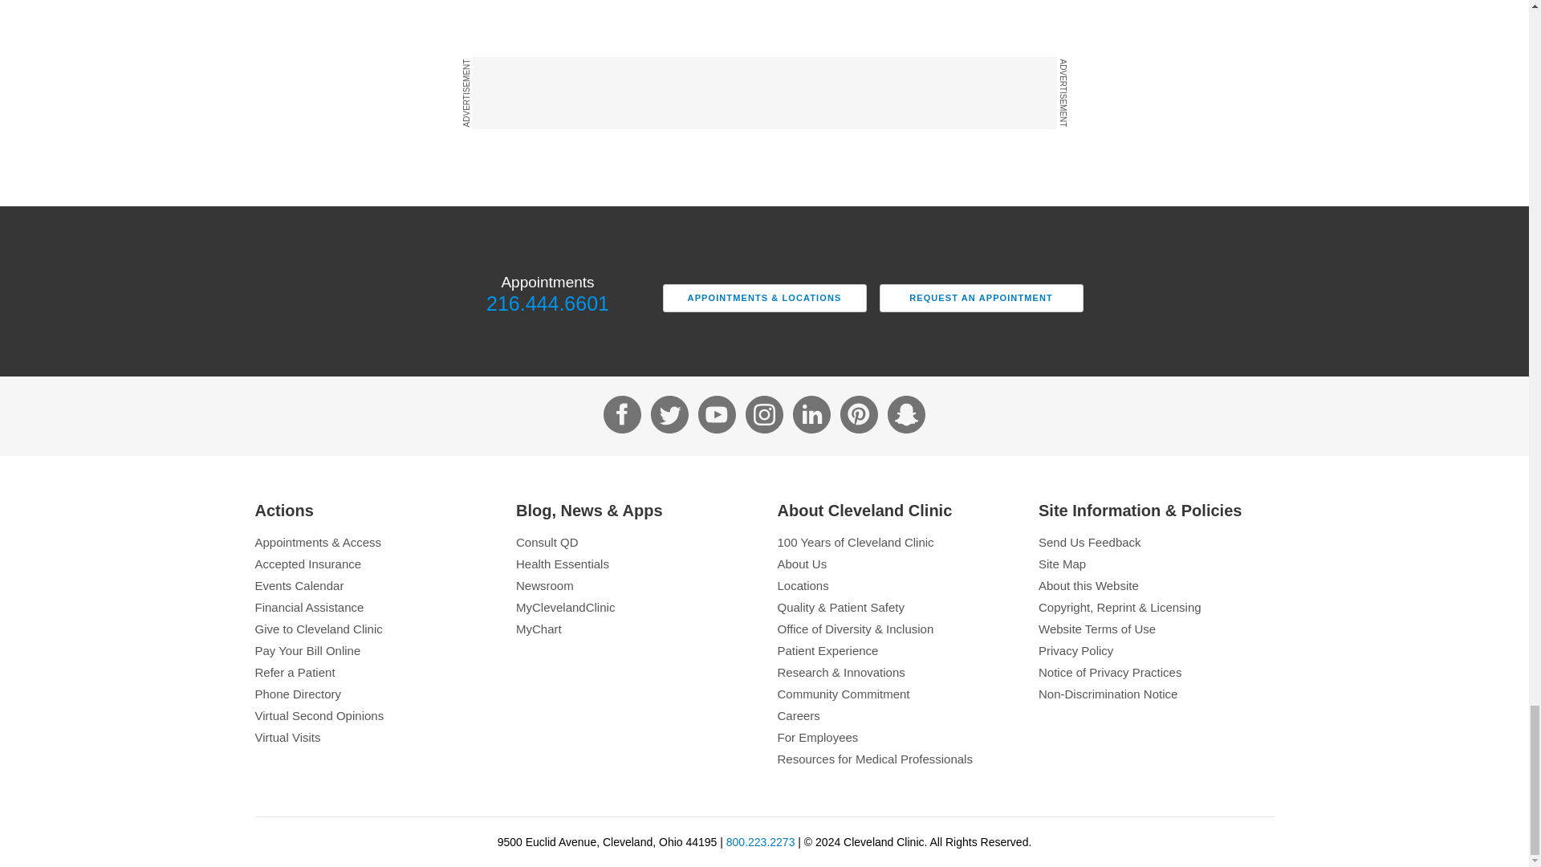 Image resolution: width=1541 pixels, height=867 pixels. I want to click on Pay Your Bill, so click(373, 650).